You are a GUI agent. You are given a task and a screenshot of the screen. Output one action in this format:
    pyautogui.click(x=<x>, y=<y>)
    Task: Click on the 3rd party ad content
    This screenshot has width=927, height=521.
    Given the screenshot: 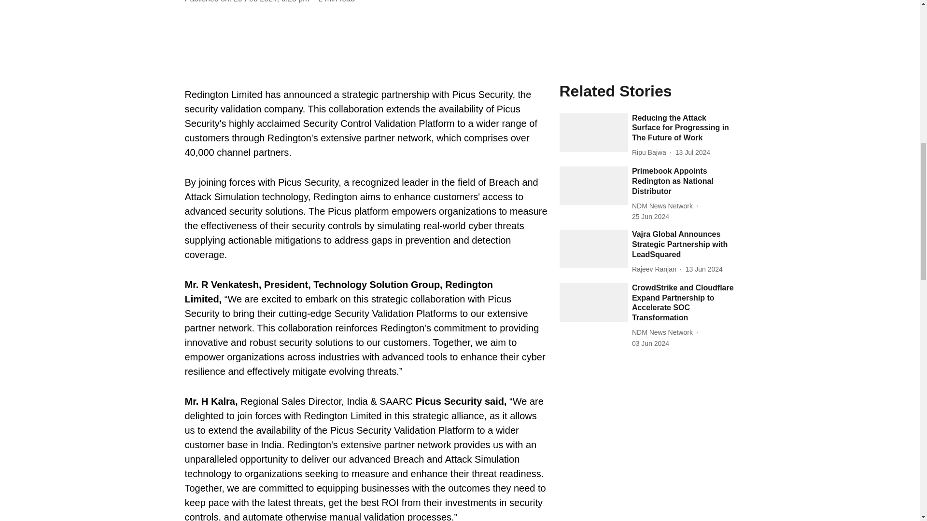 What is the action you would take?
    pyautogui.click(x=365, y=46)
    